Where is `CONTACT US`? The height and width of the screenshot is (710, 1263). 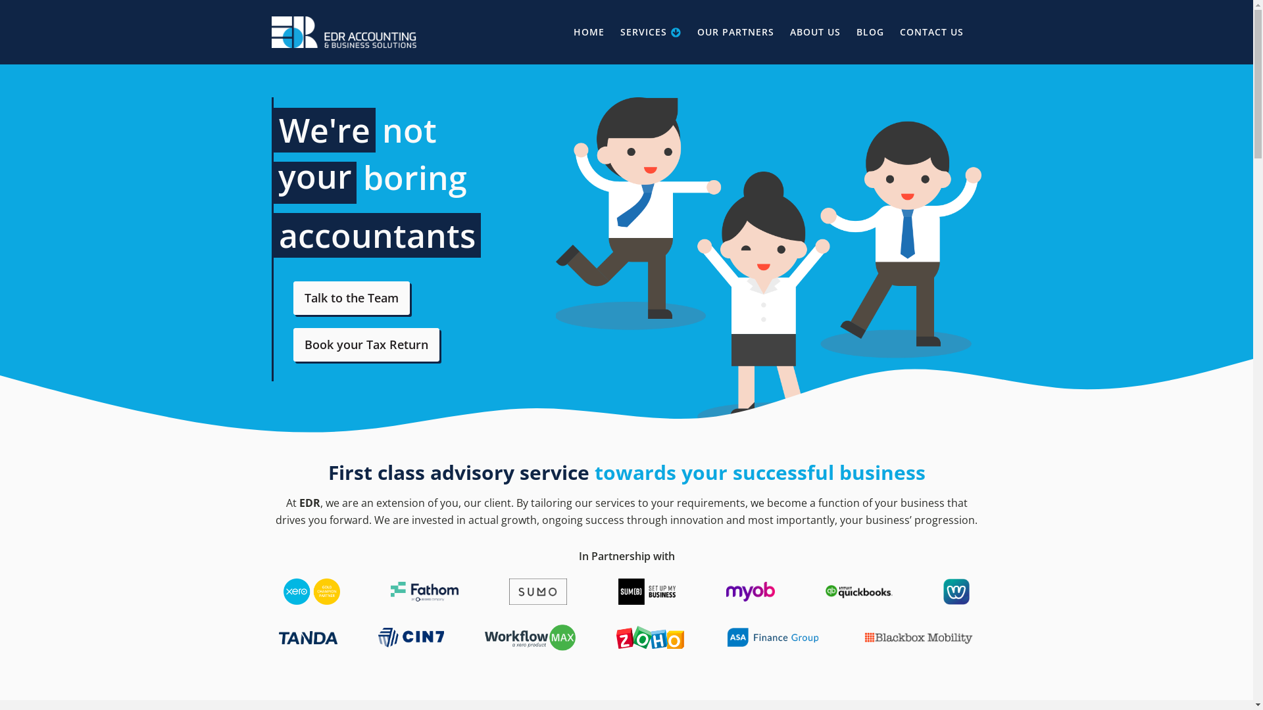 CONTACT US is located at coordinates (931, 32).